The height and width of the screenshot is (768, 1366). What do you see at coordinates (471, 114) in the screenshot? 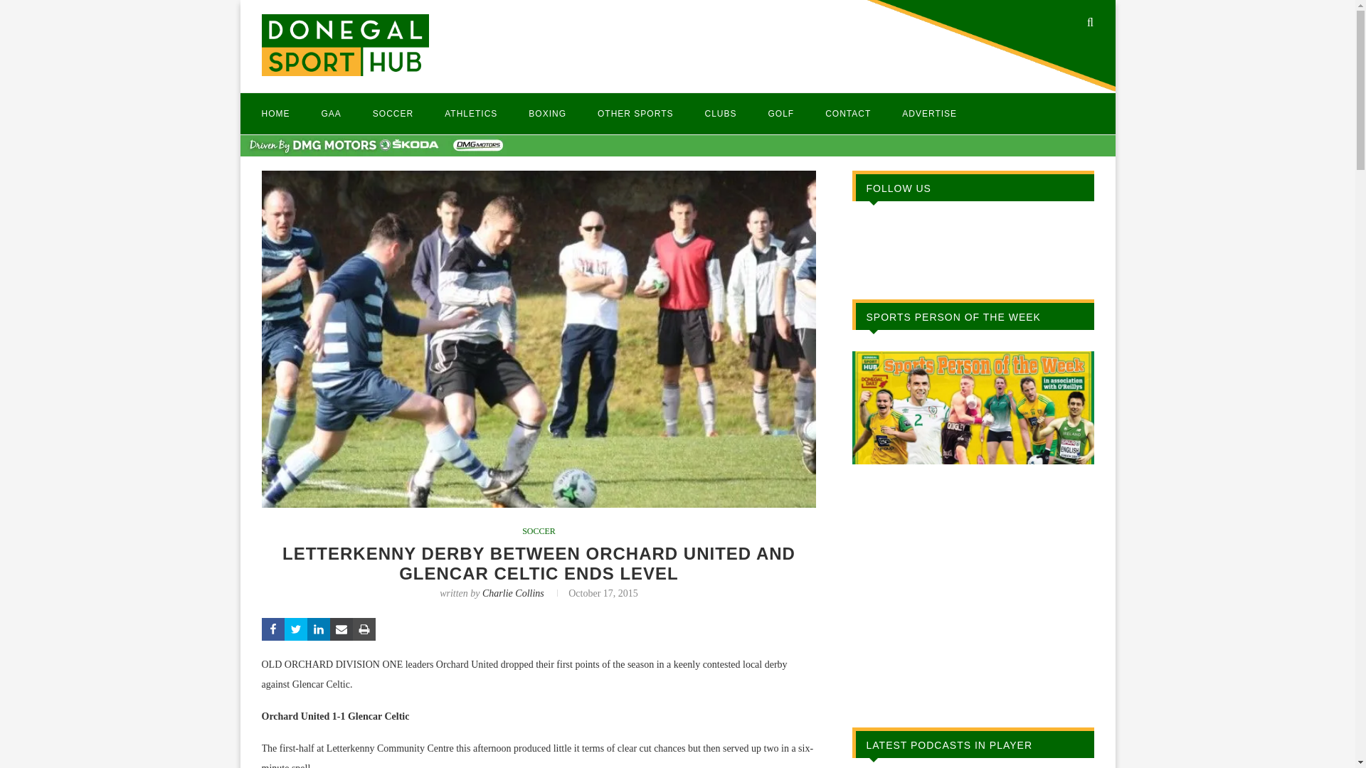
I see `ATHLETICS` at bounding box center [471, 114].